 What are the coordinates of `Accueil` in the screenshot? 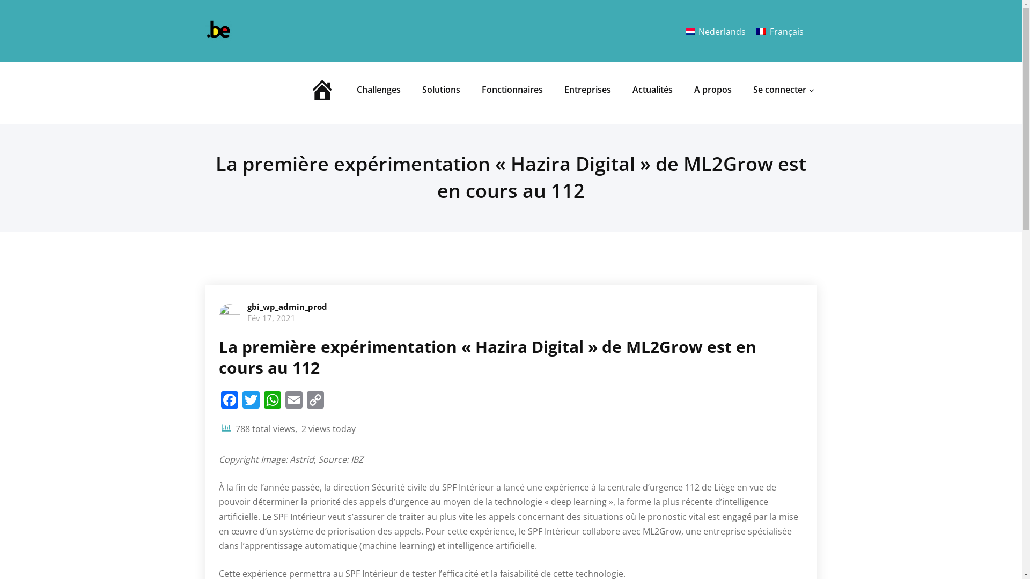 It's located at (322, 93).